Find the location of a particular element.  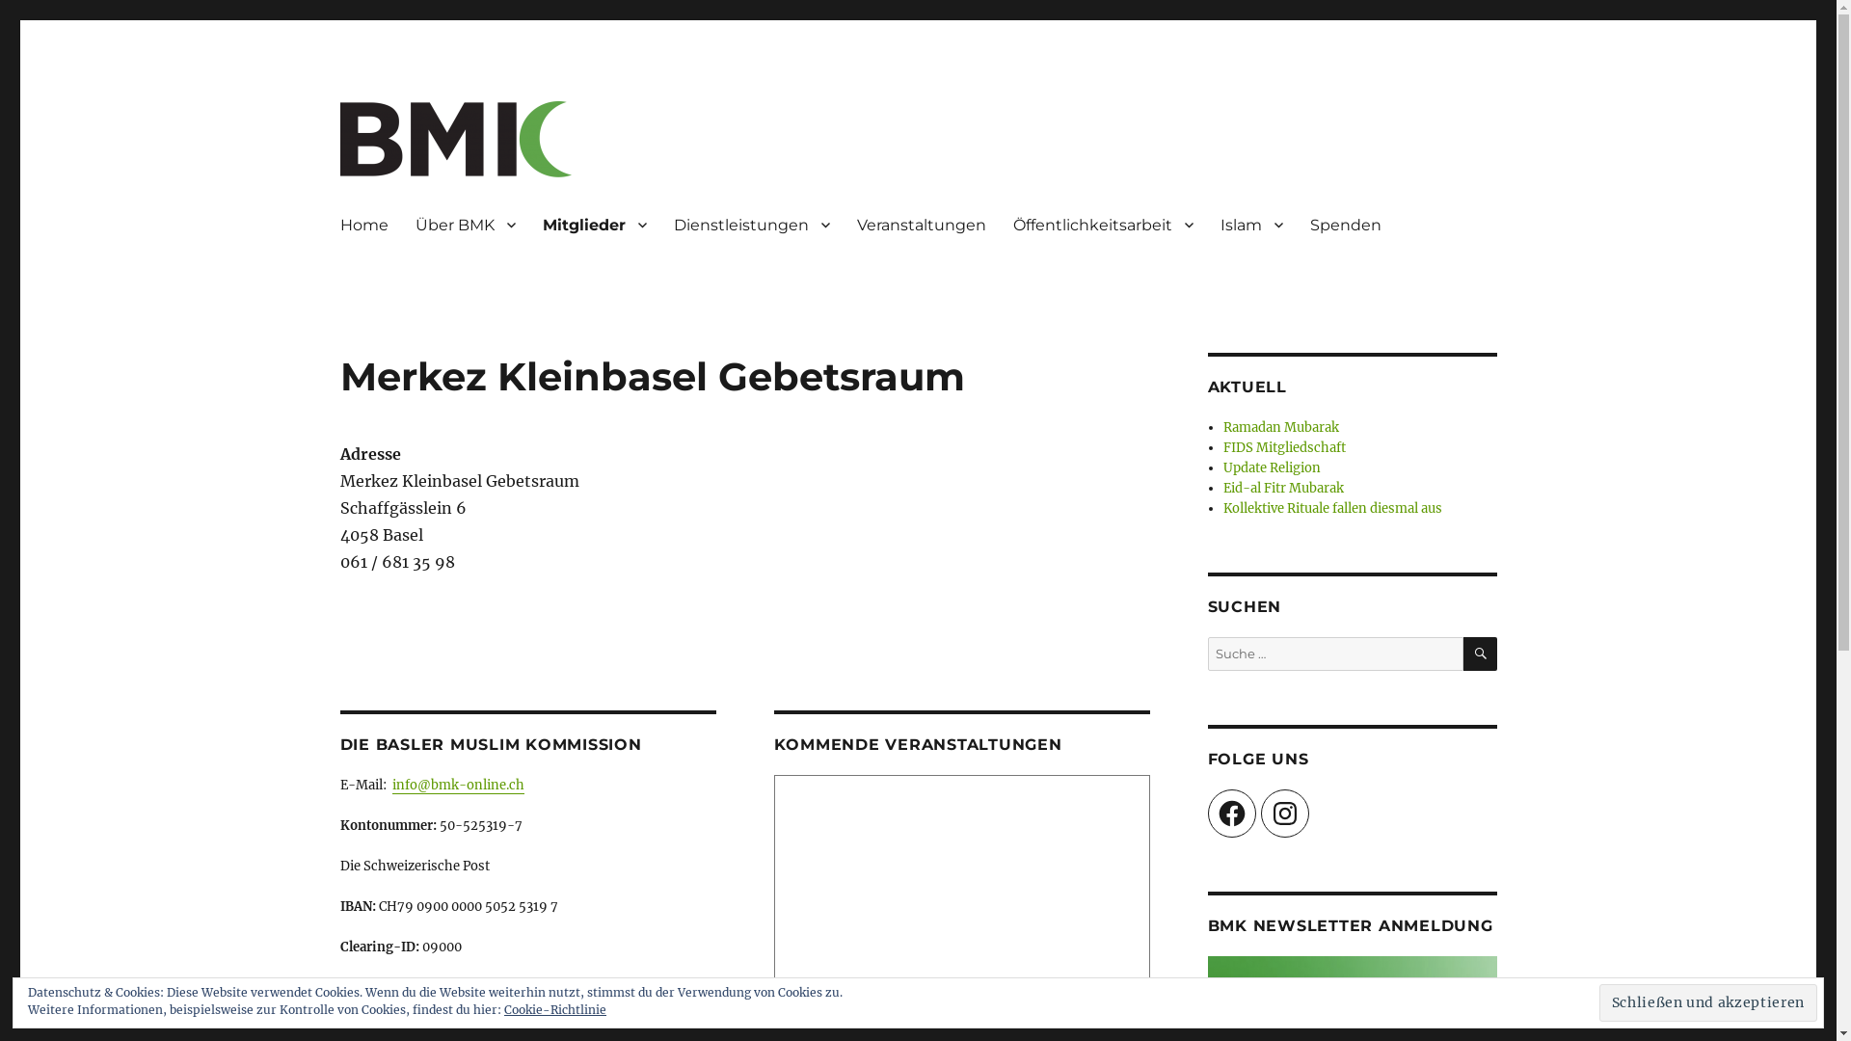

Eid-al Fitr Mubarak is located at coordinates (1284, 488).